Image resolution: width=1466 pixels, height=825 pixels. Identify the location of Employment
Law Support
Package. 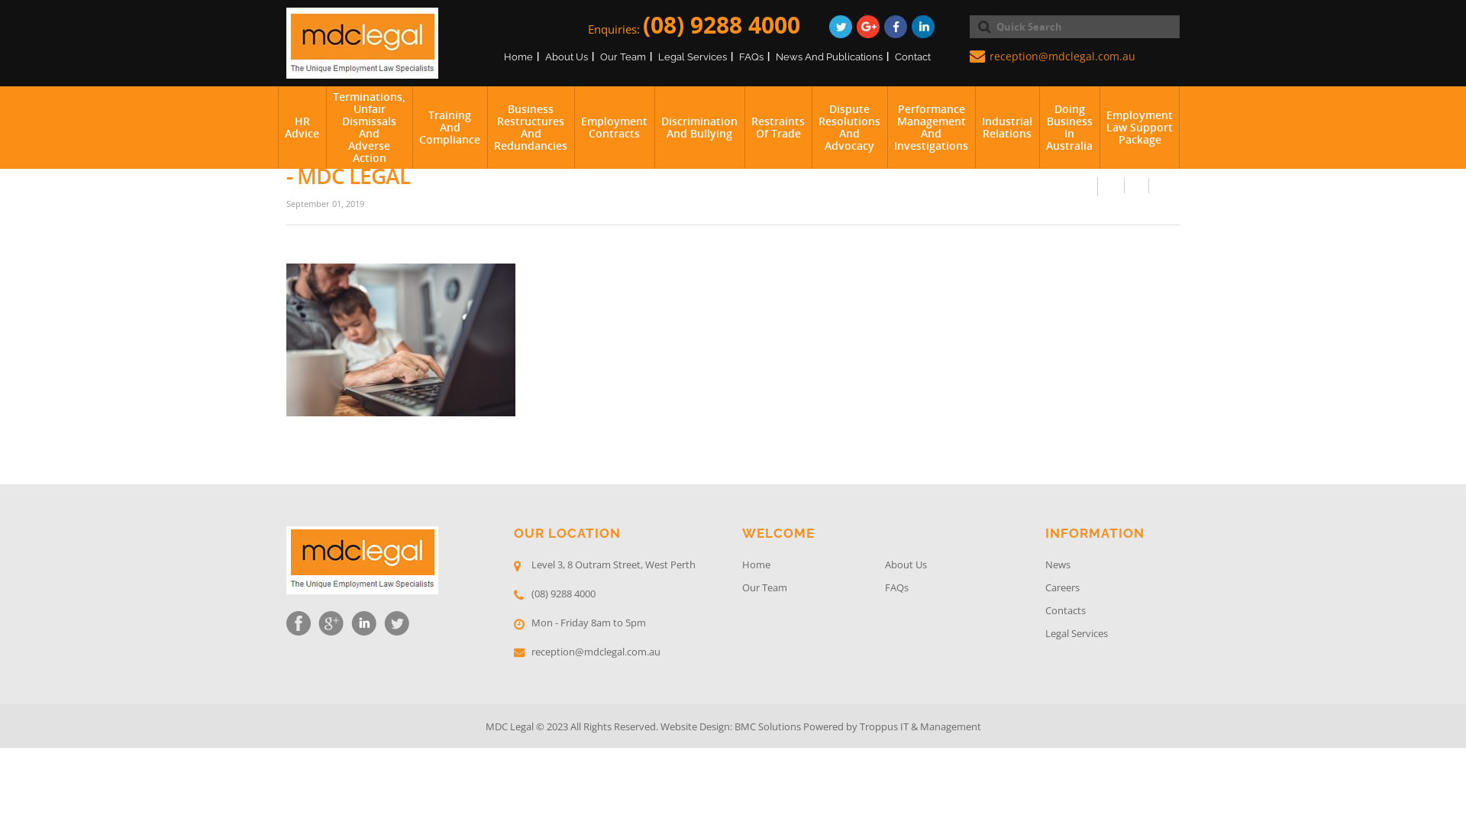
(1139, 128).